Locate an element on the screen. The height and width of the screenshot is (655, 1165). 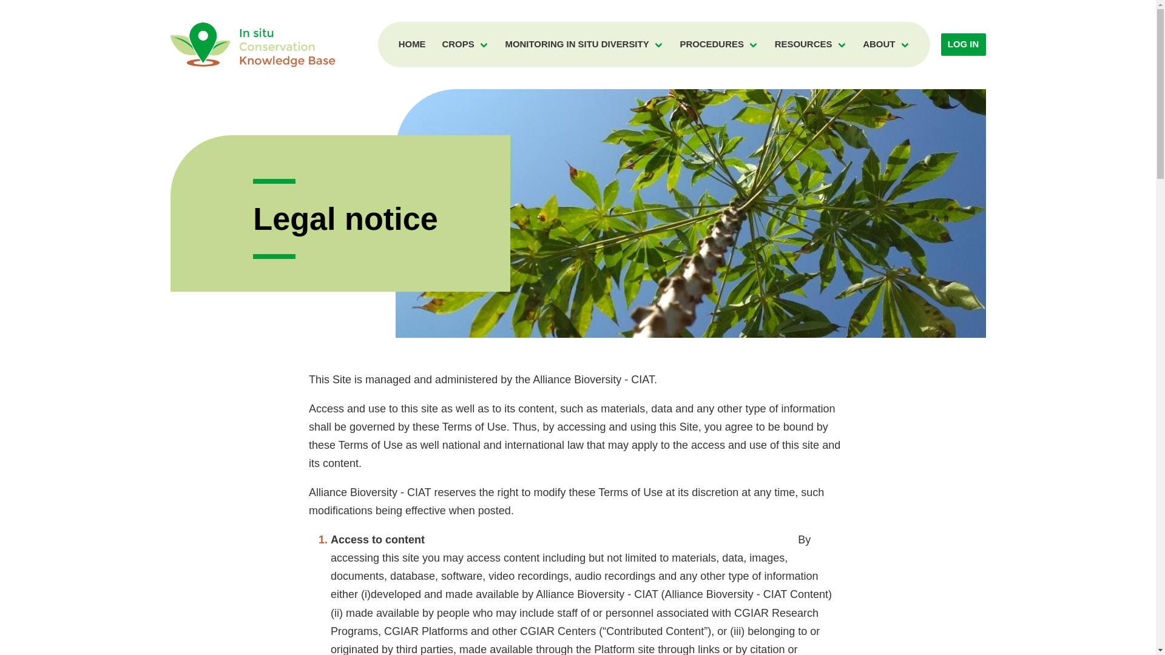
ABOUT is located at coordinates (886, 44).